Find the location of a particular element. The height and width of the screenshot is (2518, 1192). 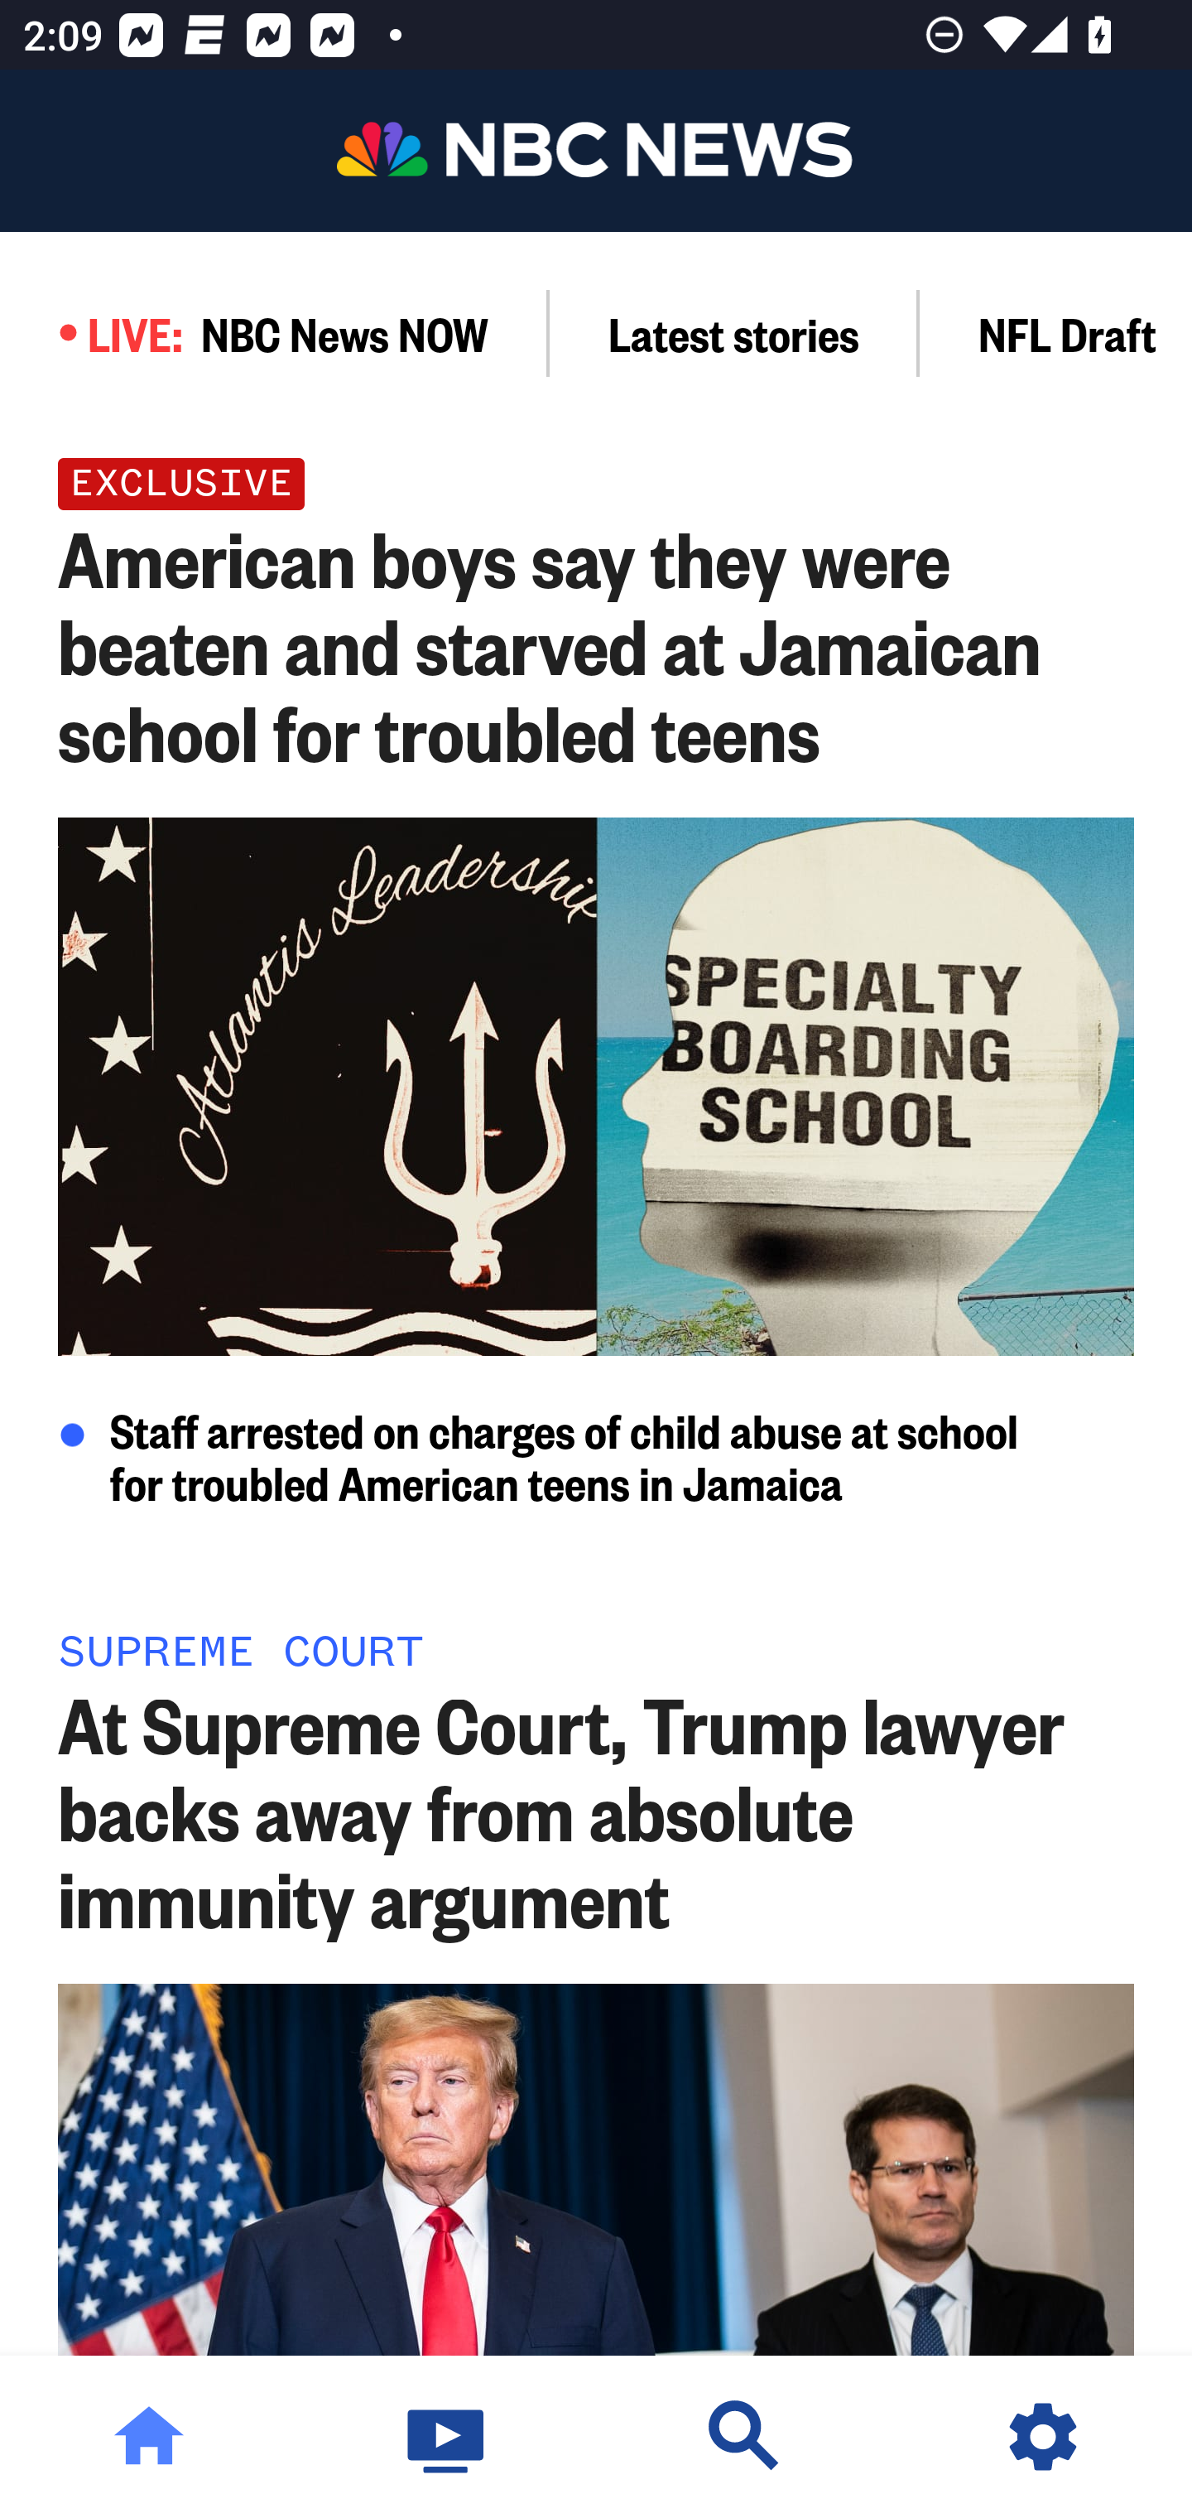

Discover is located at coordinates (745, 2437).